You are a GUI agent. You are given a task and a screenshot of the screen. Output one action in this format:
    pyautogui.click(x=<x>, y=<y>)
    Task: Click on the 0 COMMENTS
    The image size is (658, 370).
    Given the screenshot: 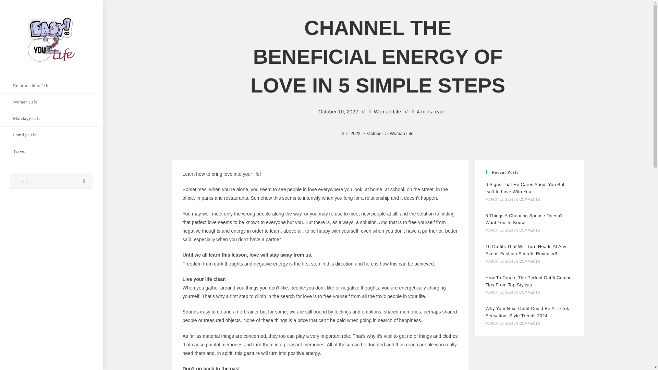 What is the action you would take?
    pyautogui.click(x=528, y=292)
    